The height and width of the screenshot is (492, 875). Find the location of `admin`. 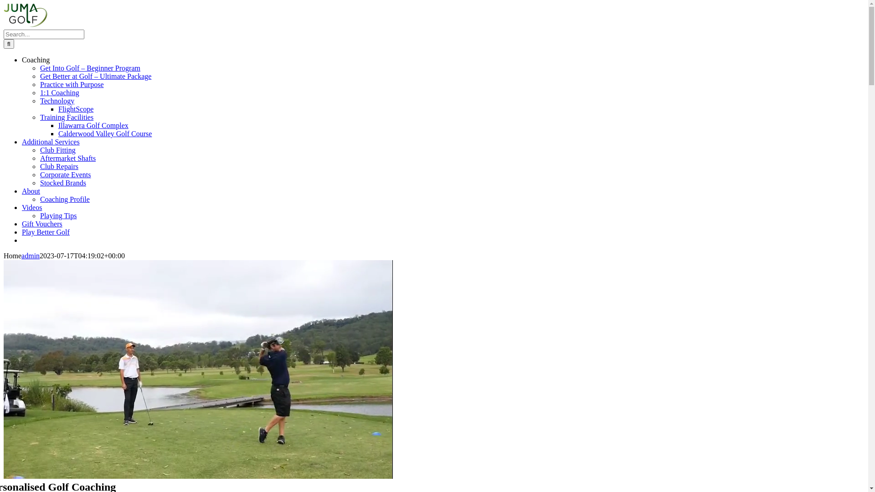

admin is located at coordinates (31, 256).